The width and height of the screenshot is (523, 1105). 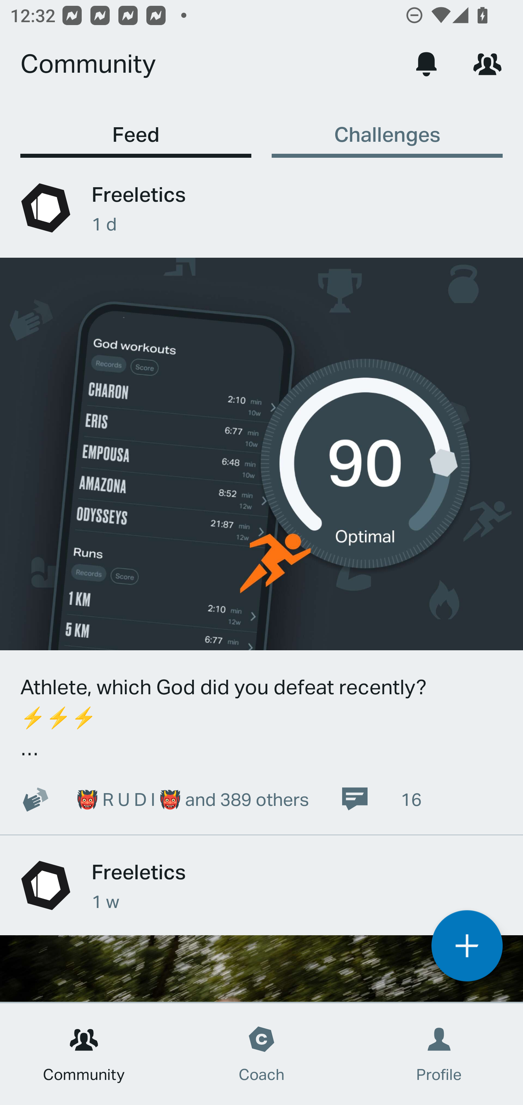 I want to click on Coach, so click(x=261, y=1054).